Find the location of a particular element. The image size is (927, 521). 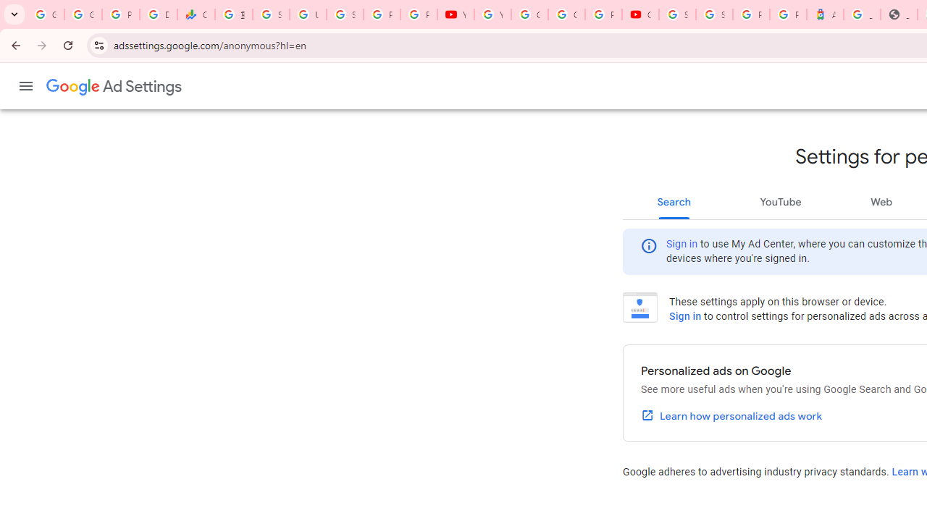

Content Creator Programs & Opportunities - YouTube Creators is located at coordinates (640, 14).